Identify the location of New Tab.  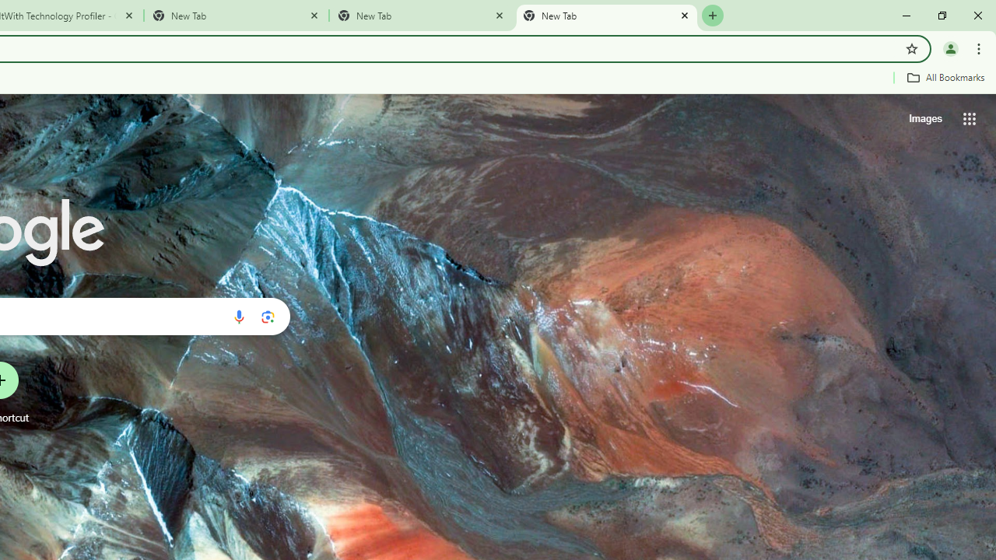
(421, 16).